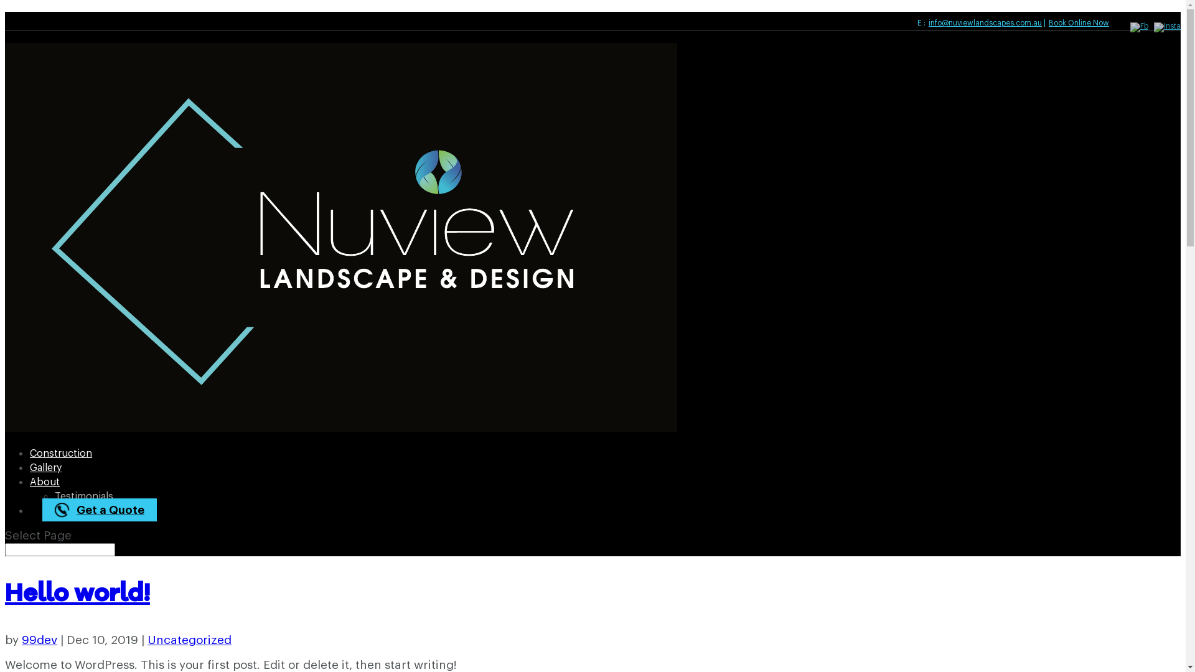  I want to click on Testimonials, so click(84, 506).